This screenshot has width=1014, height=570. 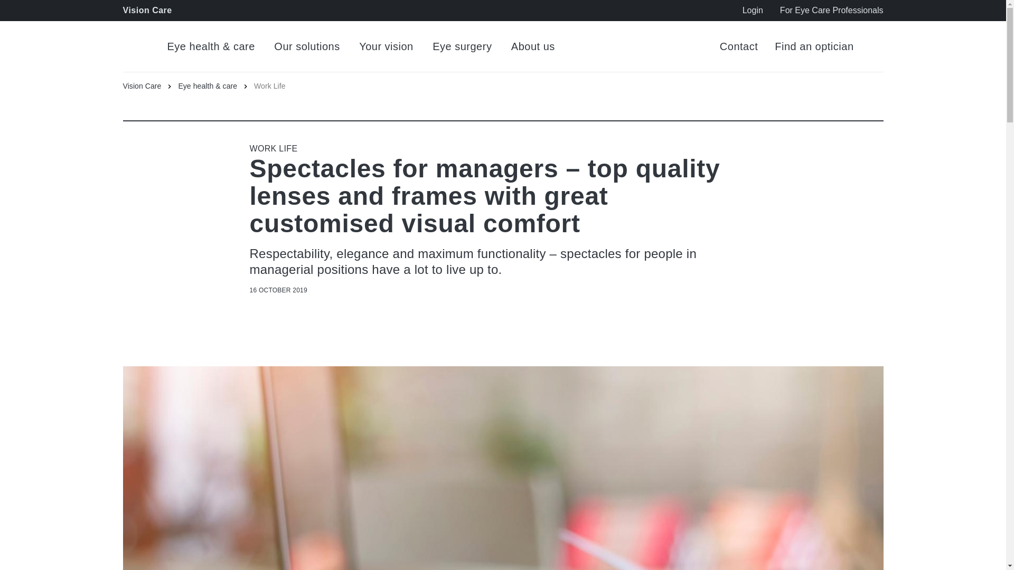 What do you see at coordinates (753, 11) in the screenshot?
I see `Login` at bounding box center [753, 11].